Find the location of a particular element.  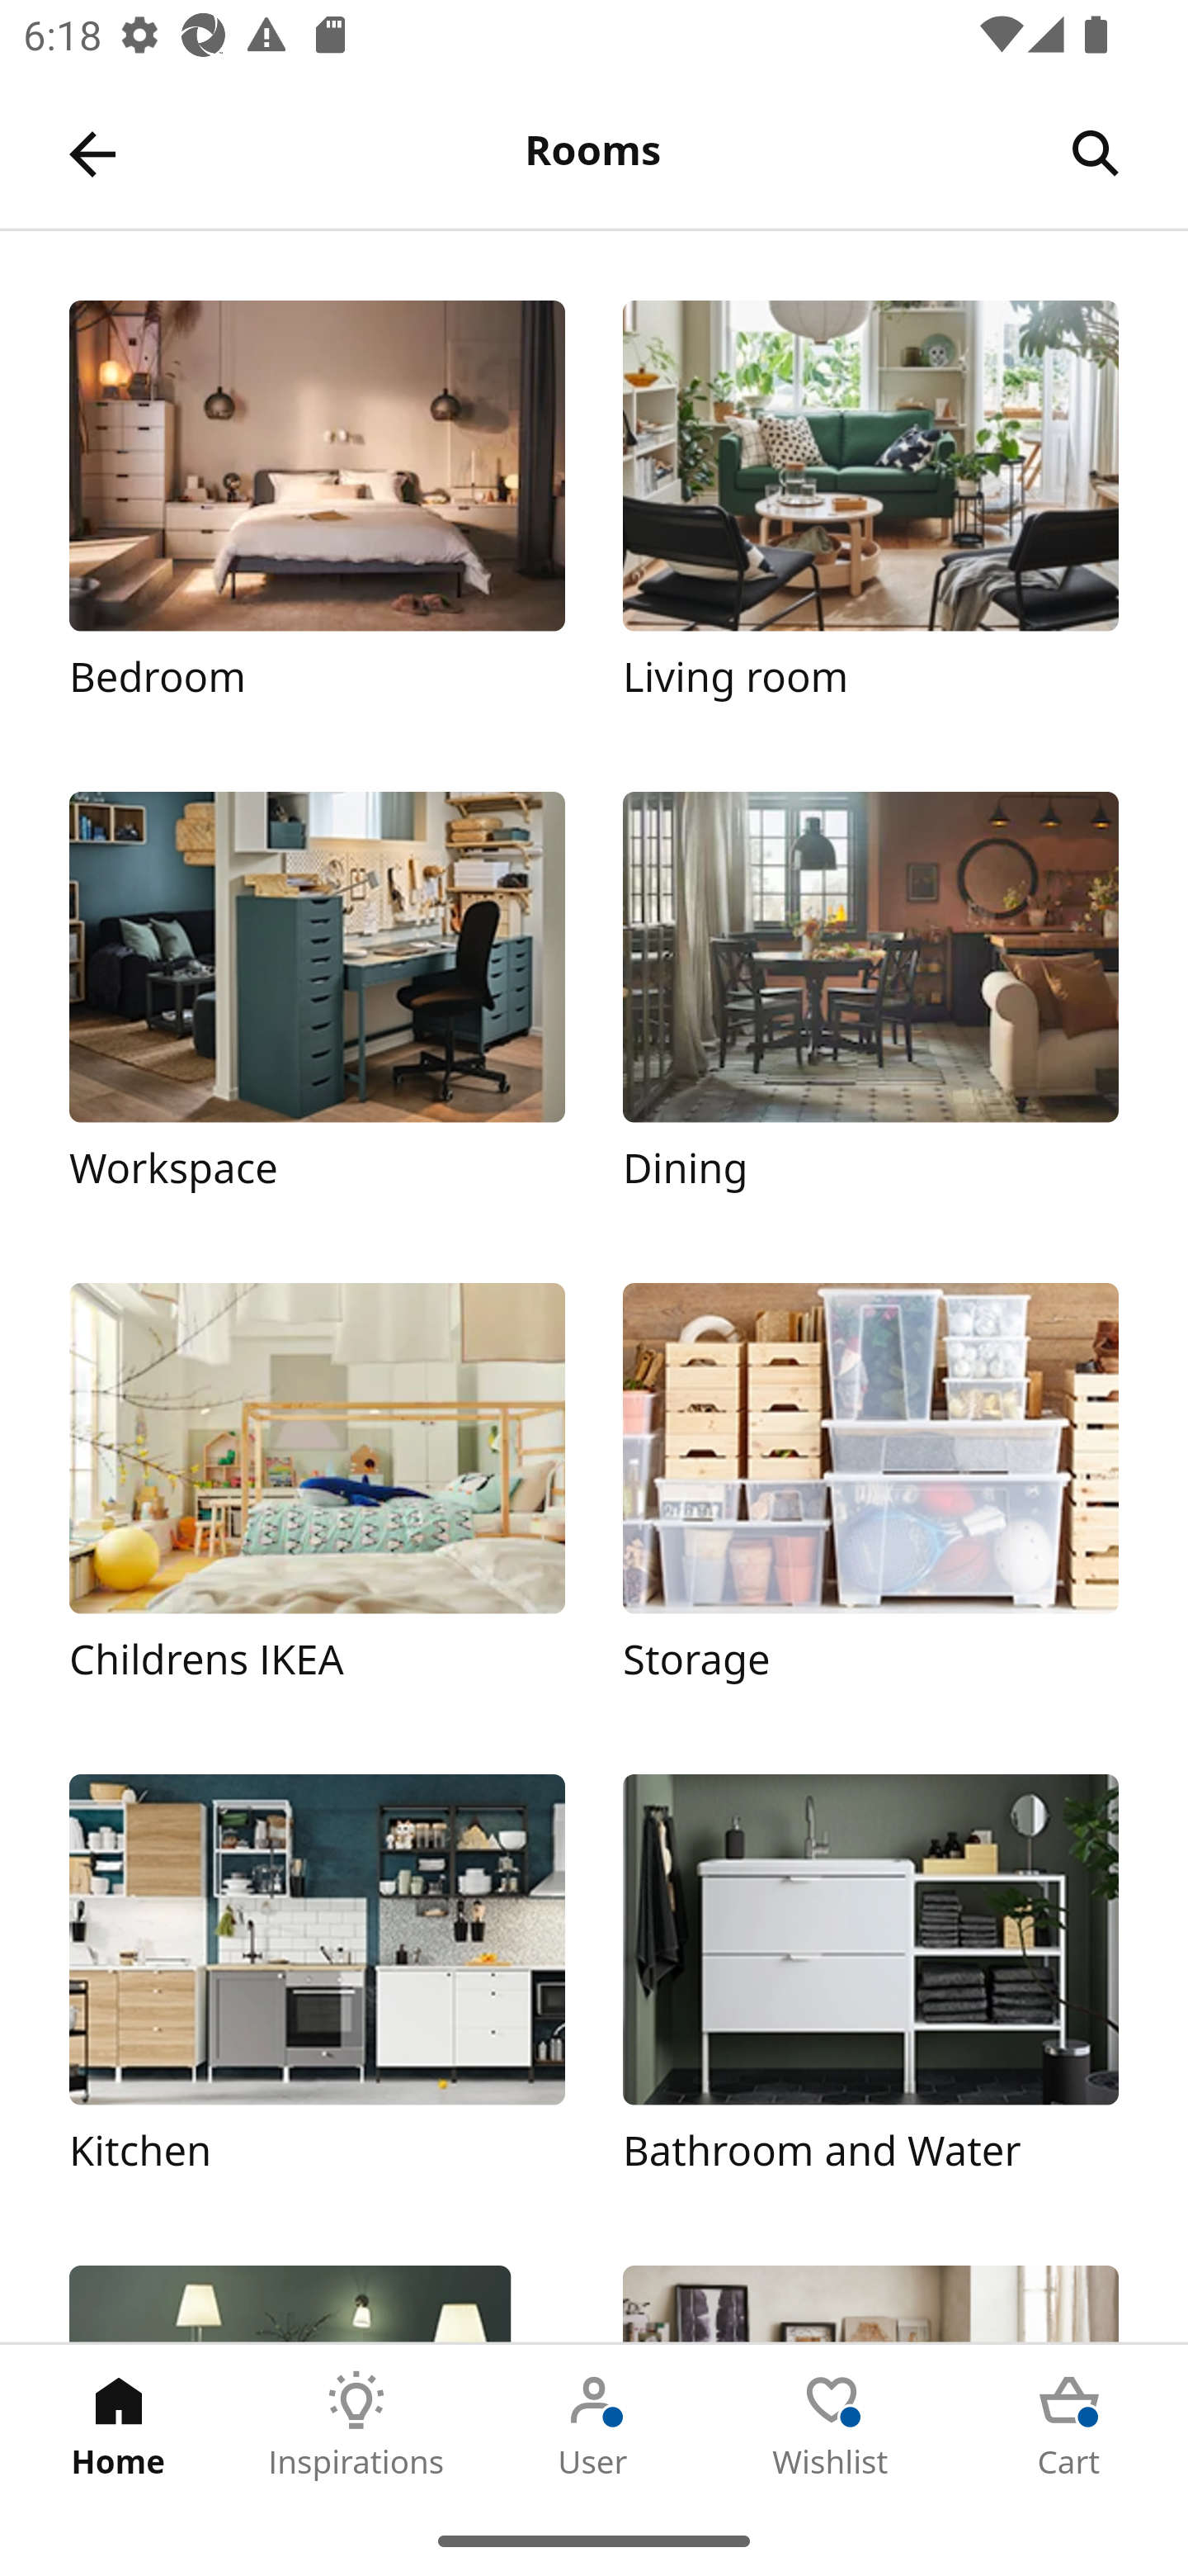

Kitchen is located at coordinates (317, 1991).